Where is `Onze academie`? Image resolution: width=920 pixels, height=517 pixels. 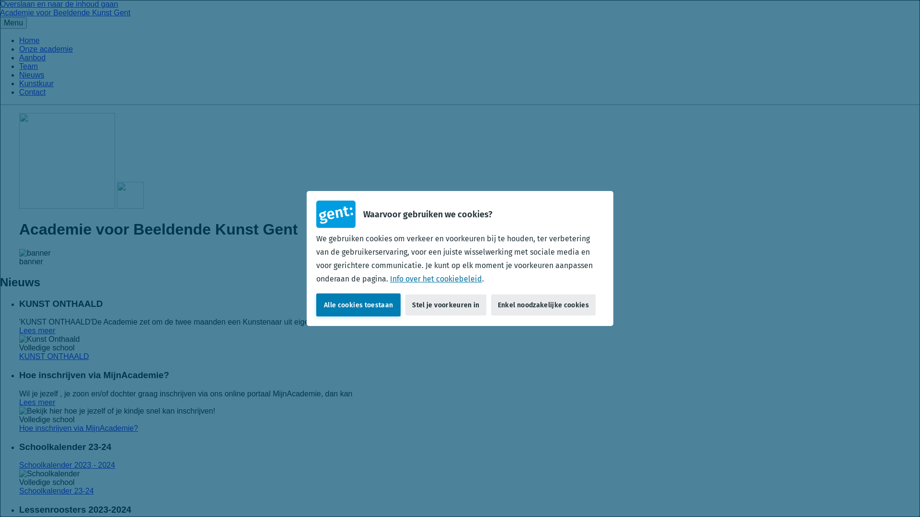
Onze academie is located at coordinates (46, 49).